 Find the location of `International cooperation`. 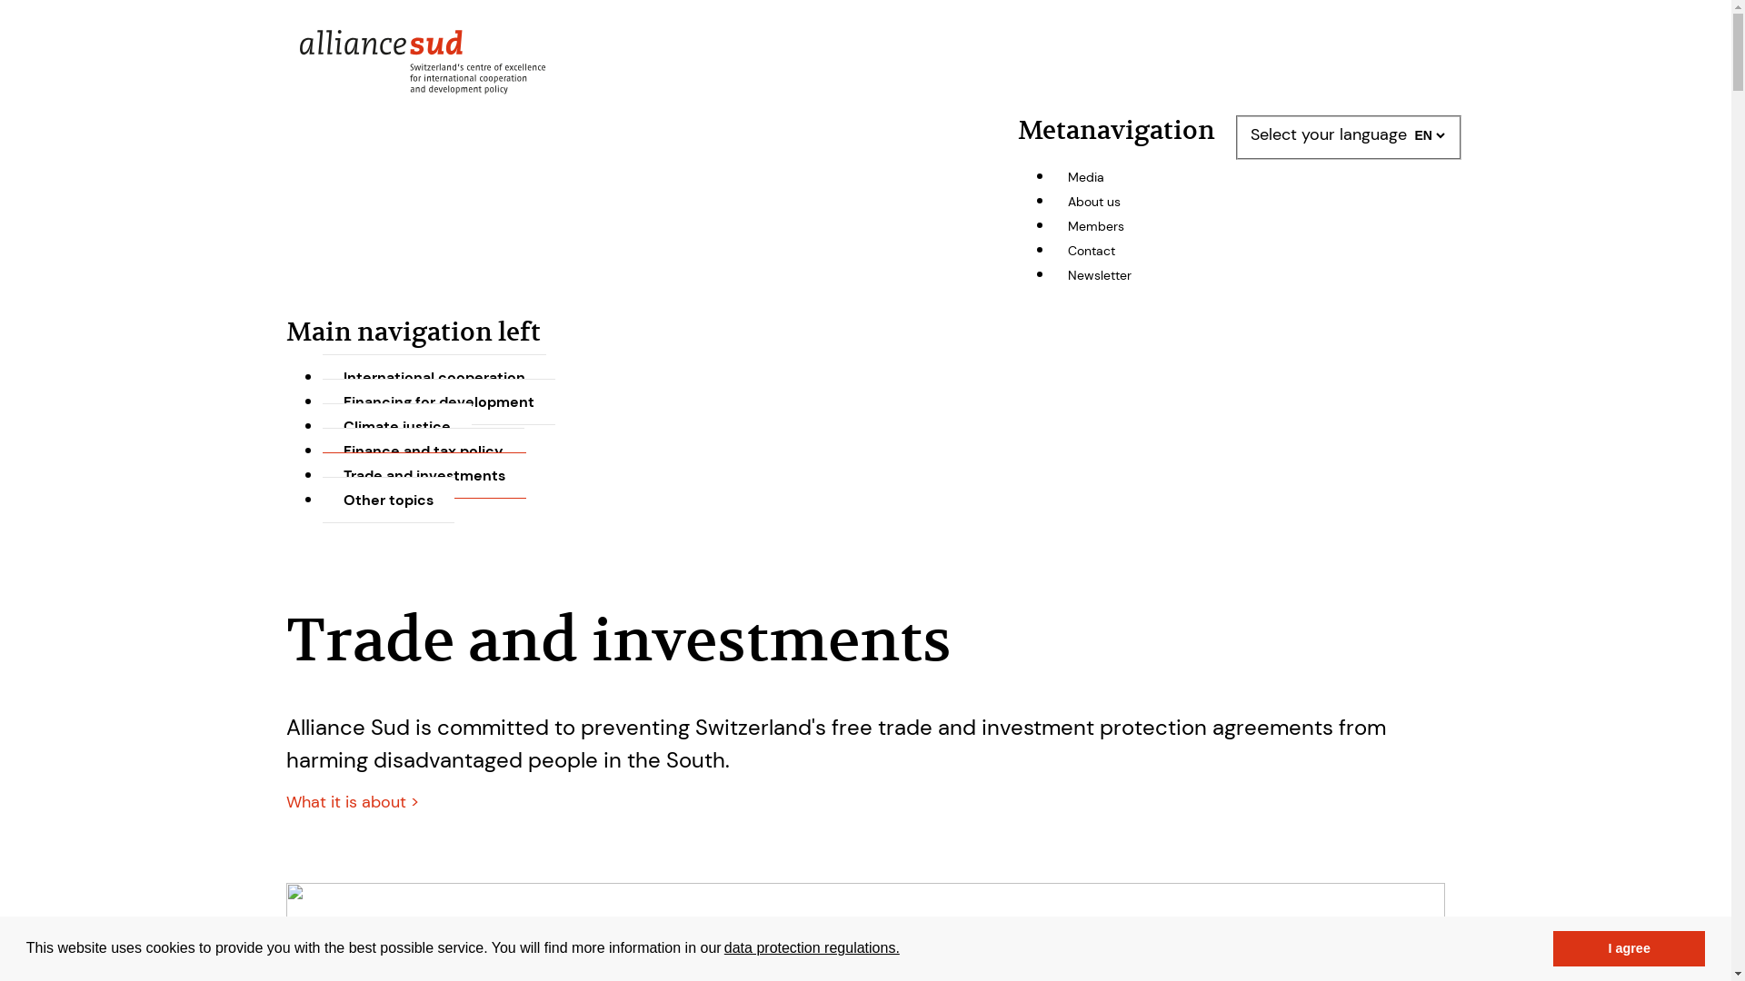

International cooperation is located at coordinates (434, 378).